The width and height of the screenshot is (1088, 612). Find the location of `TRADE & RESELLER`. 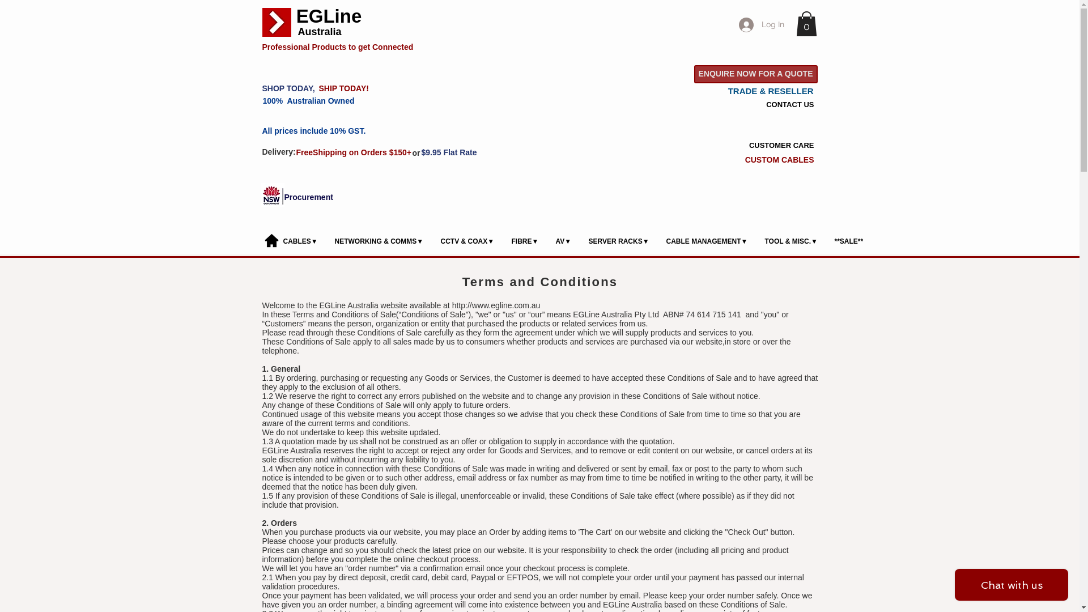

TRADE & RESELLER is located at coordinates (771, 91).